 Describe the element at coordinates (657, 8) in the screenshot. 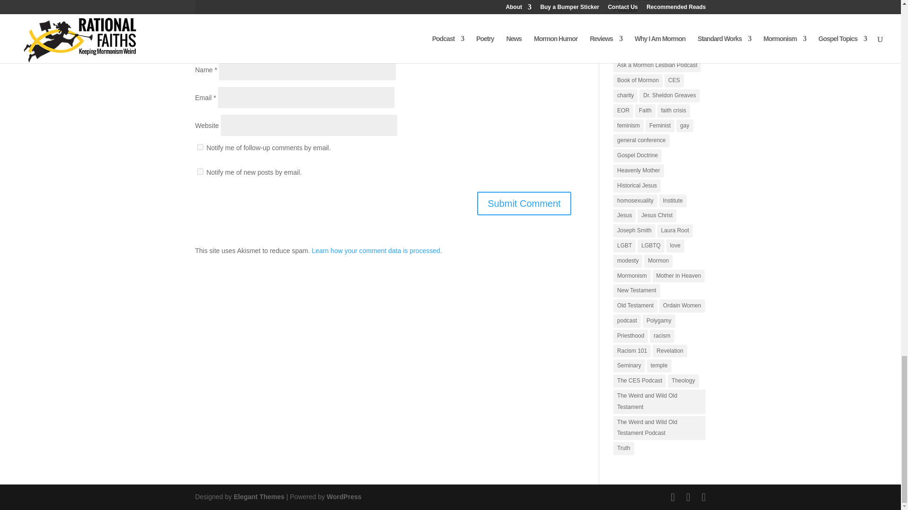

I see `Follow Us on iTunes Podcast` at that location.